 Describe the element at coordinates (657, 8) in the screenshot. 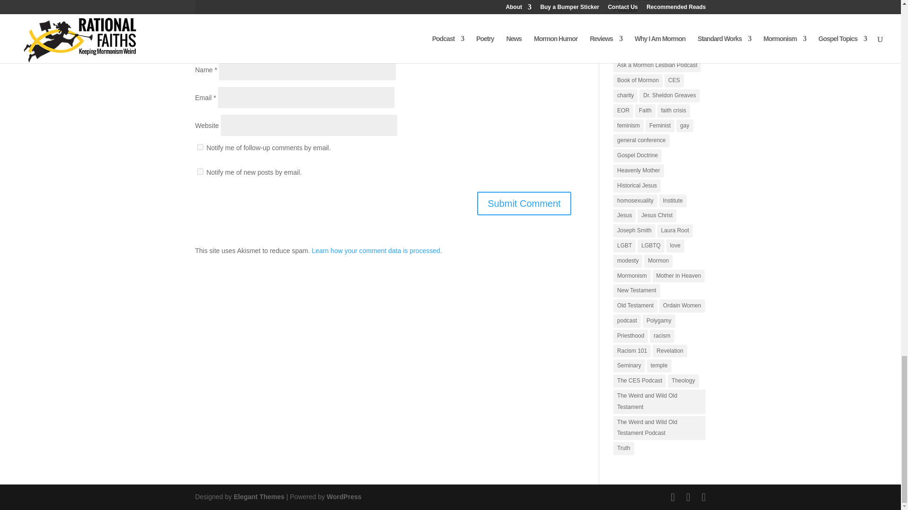

I see `Follow Us on iTunes Podcast` at that location.